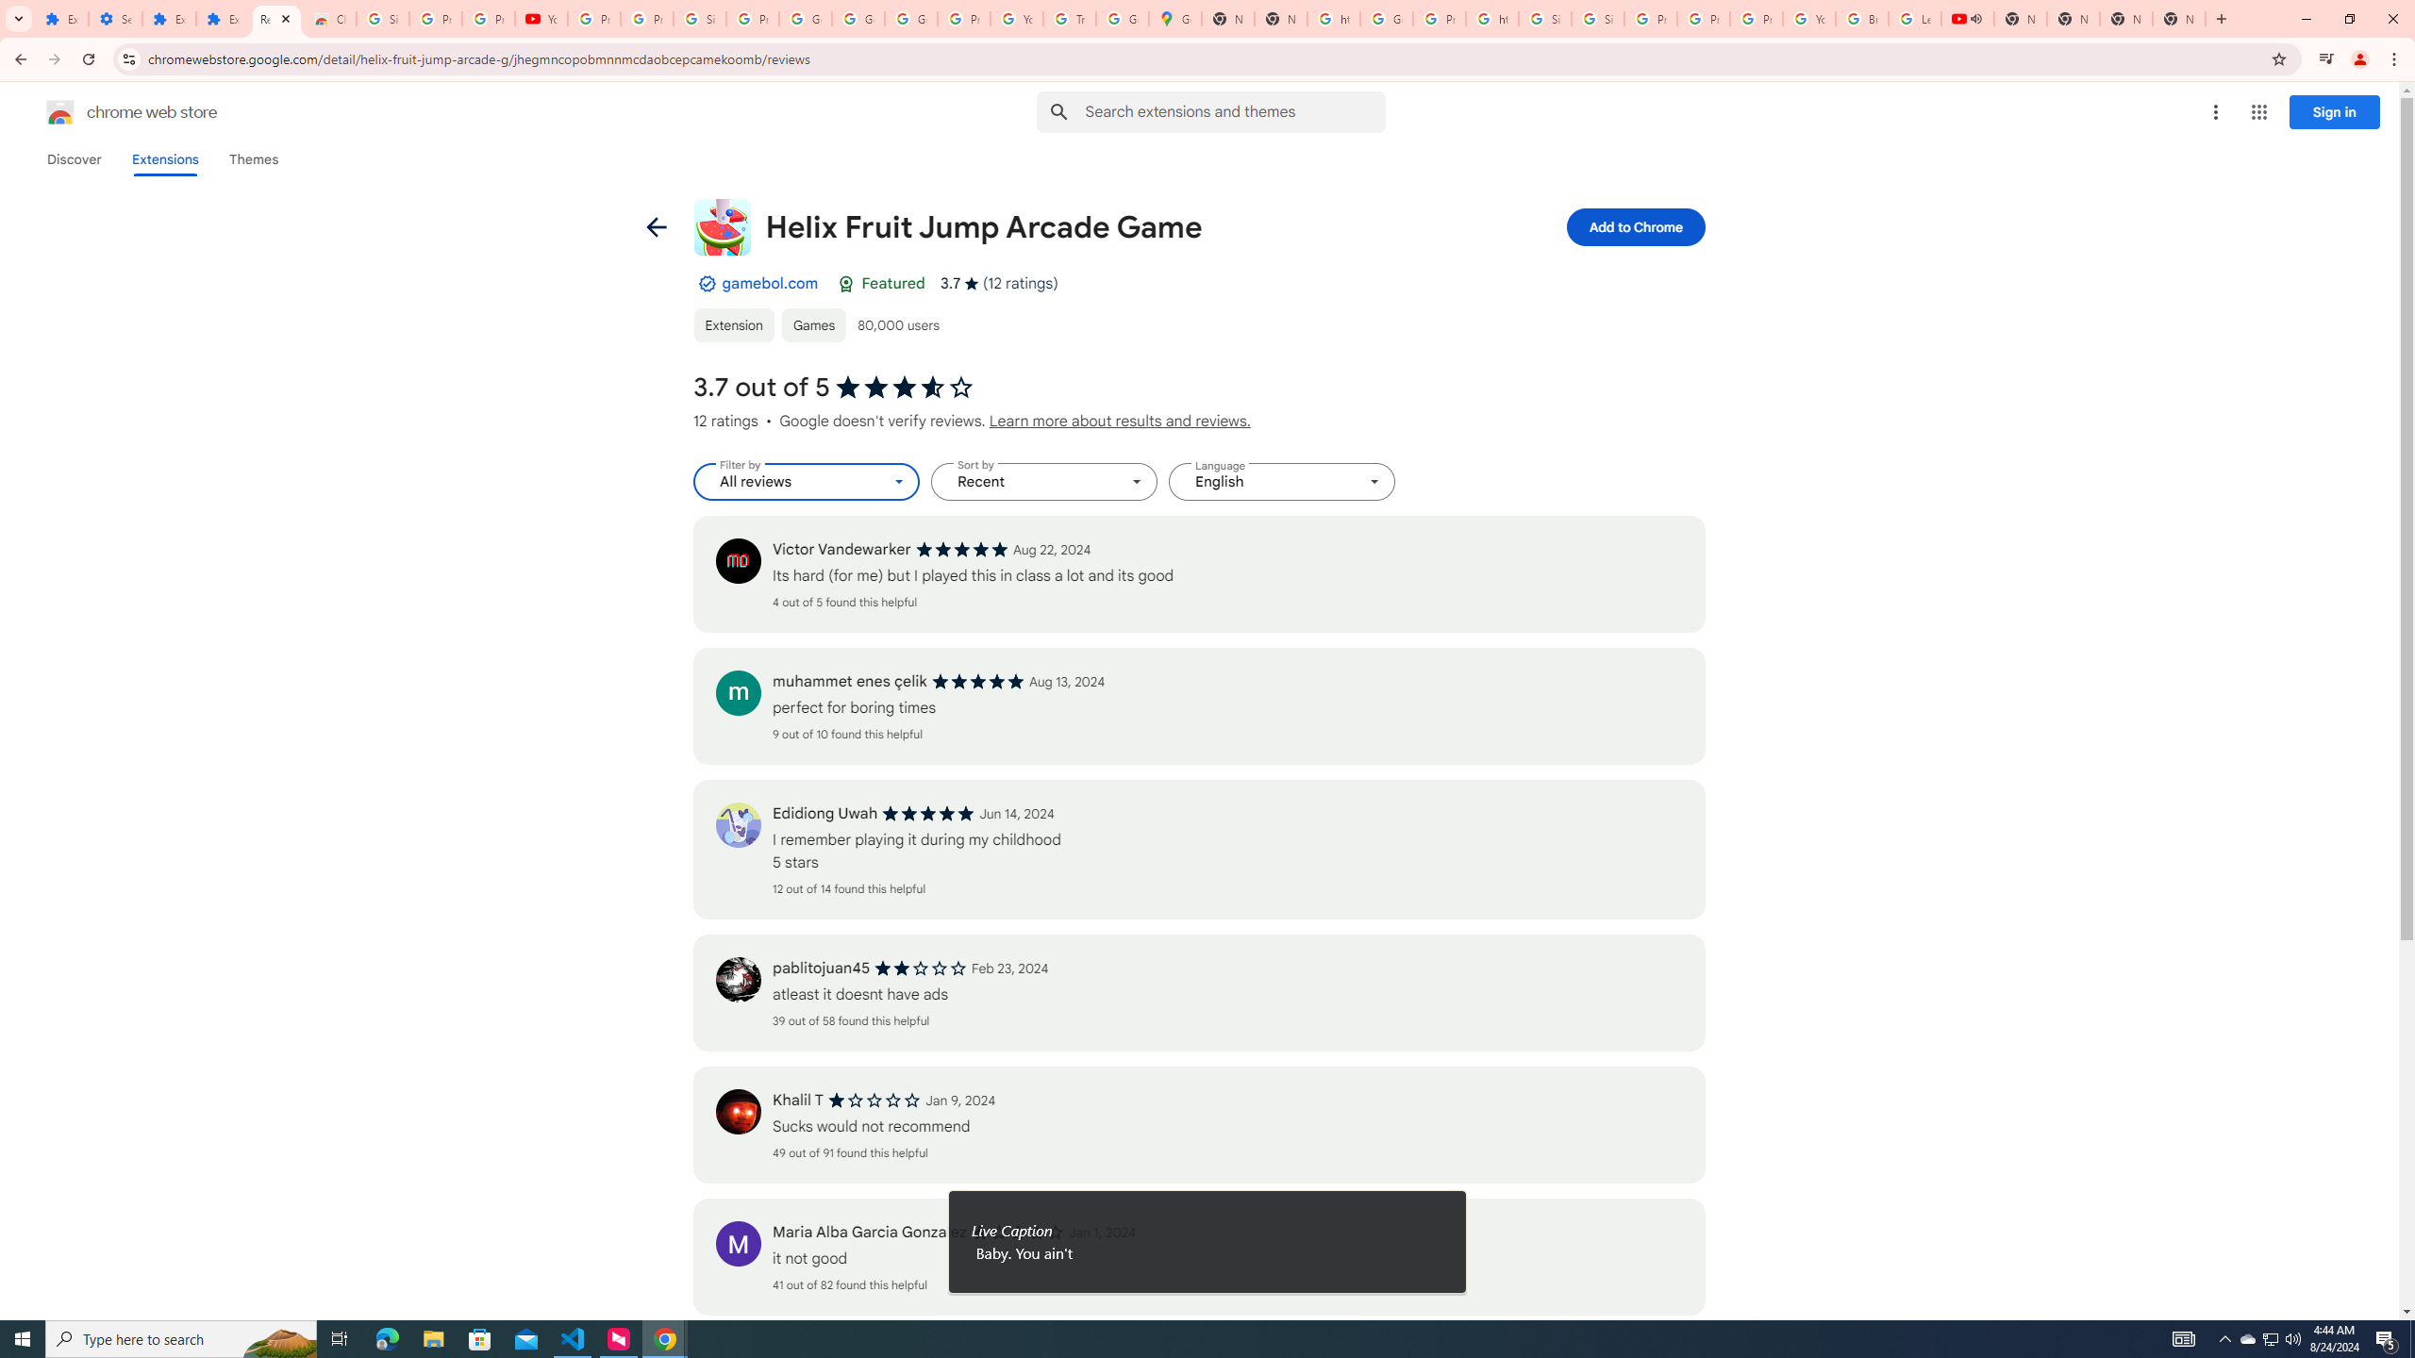  What do you see at coordinates (111, 112) in the screenshot?
I see `Chrome Web Store logo chrome web store` at bounding box center [111, 112].